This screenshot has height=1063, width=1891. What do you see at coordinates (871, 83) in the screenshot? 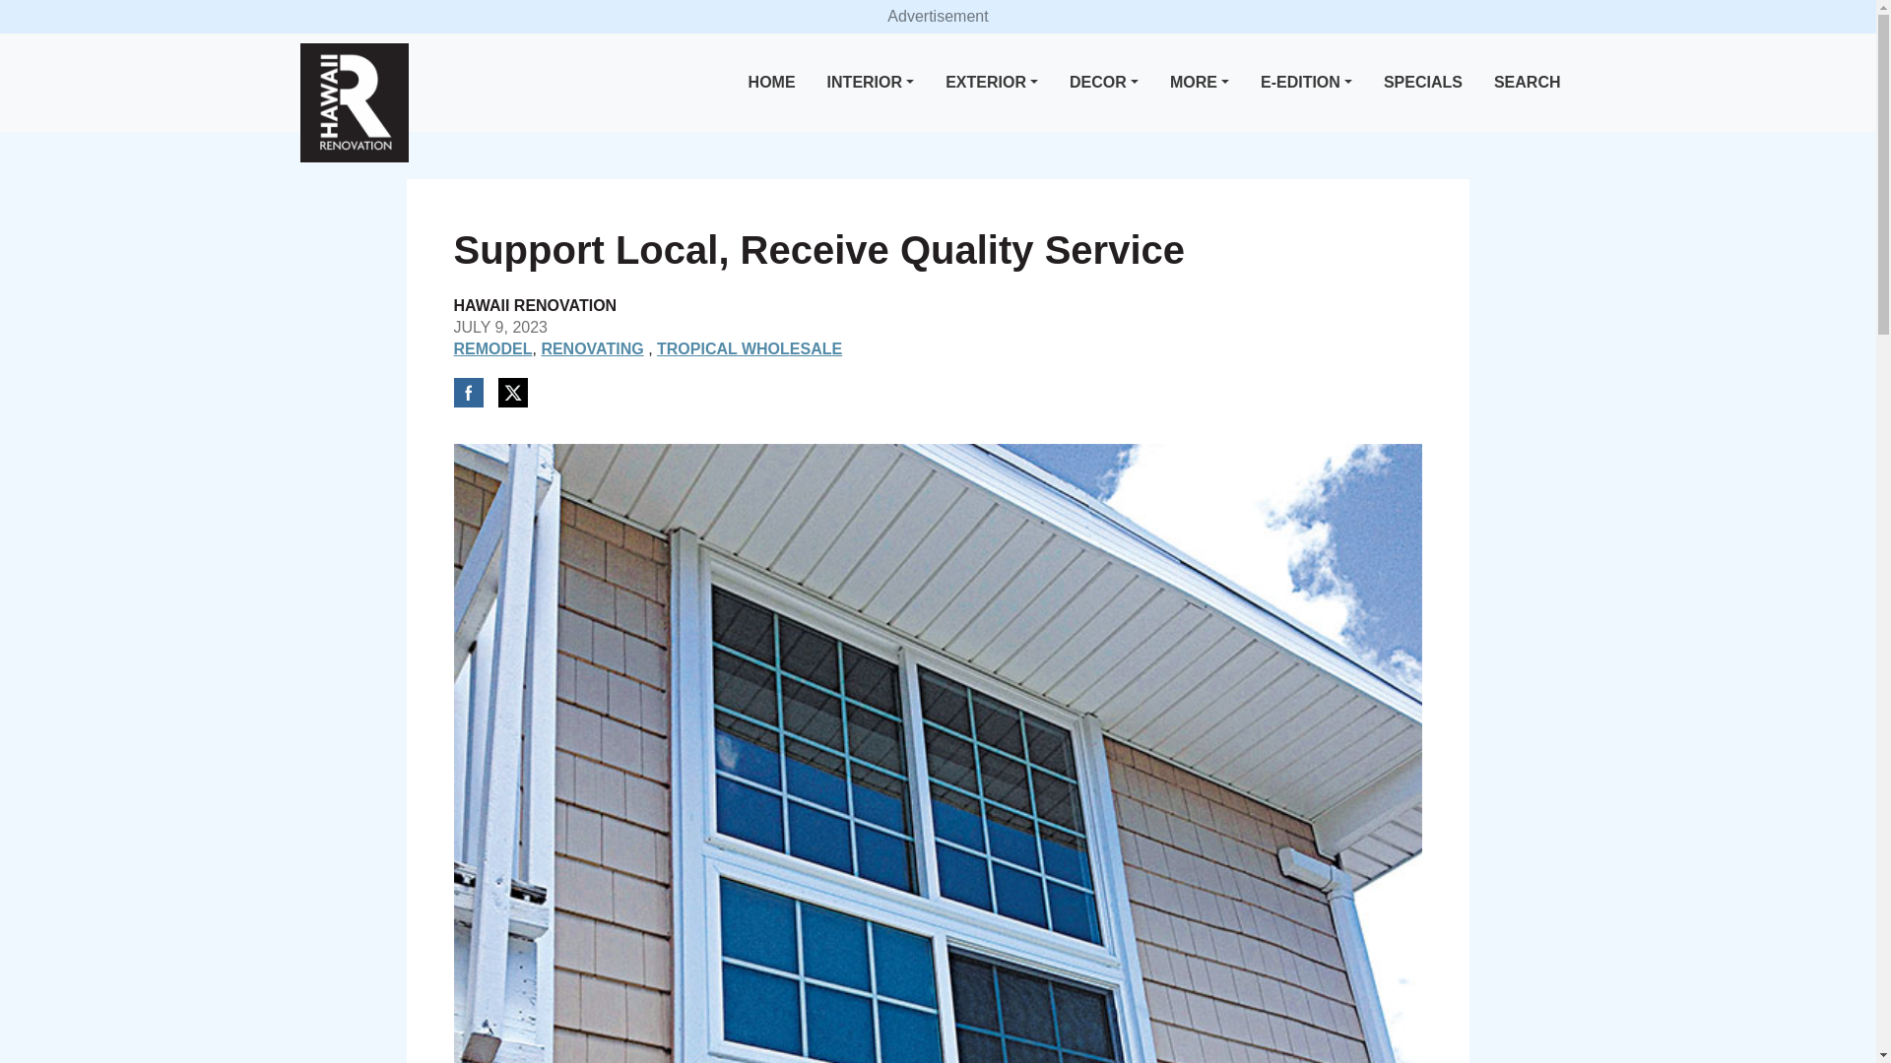
I see `INTERIOR` at bounding box center [871, 83].